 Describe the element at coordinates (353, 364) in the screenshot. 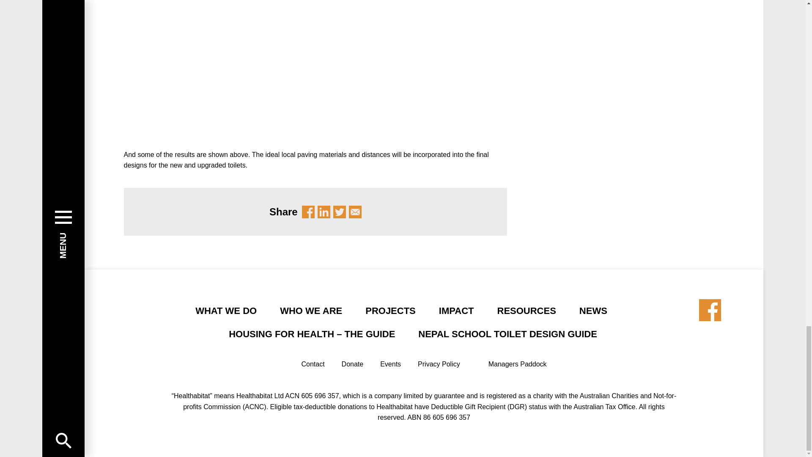

I see `Donate` at that location.